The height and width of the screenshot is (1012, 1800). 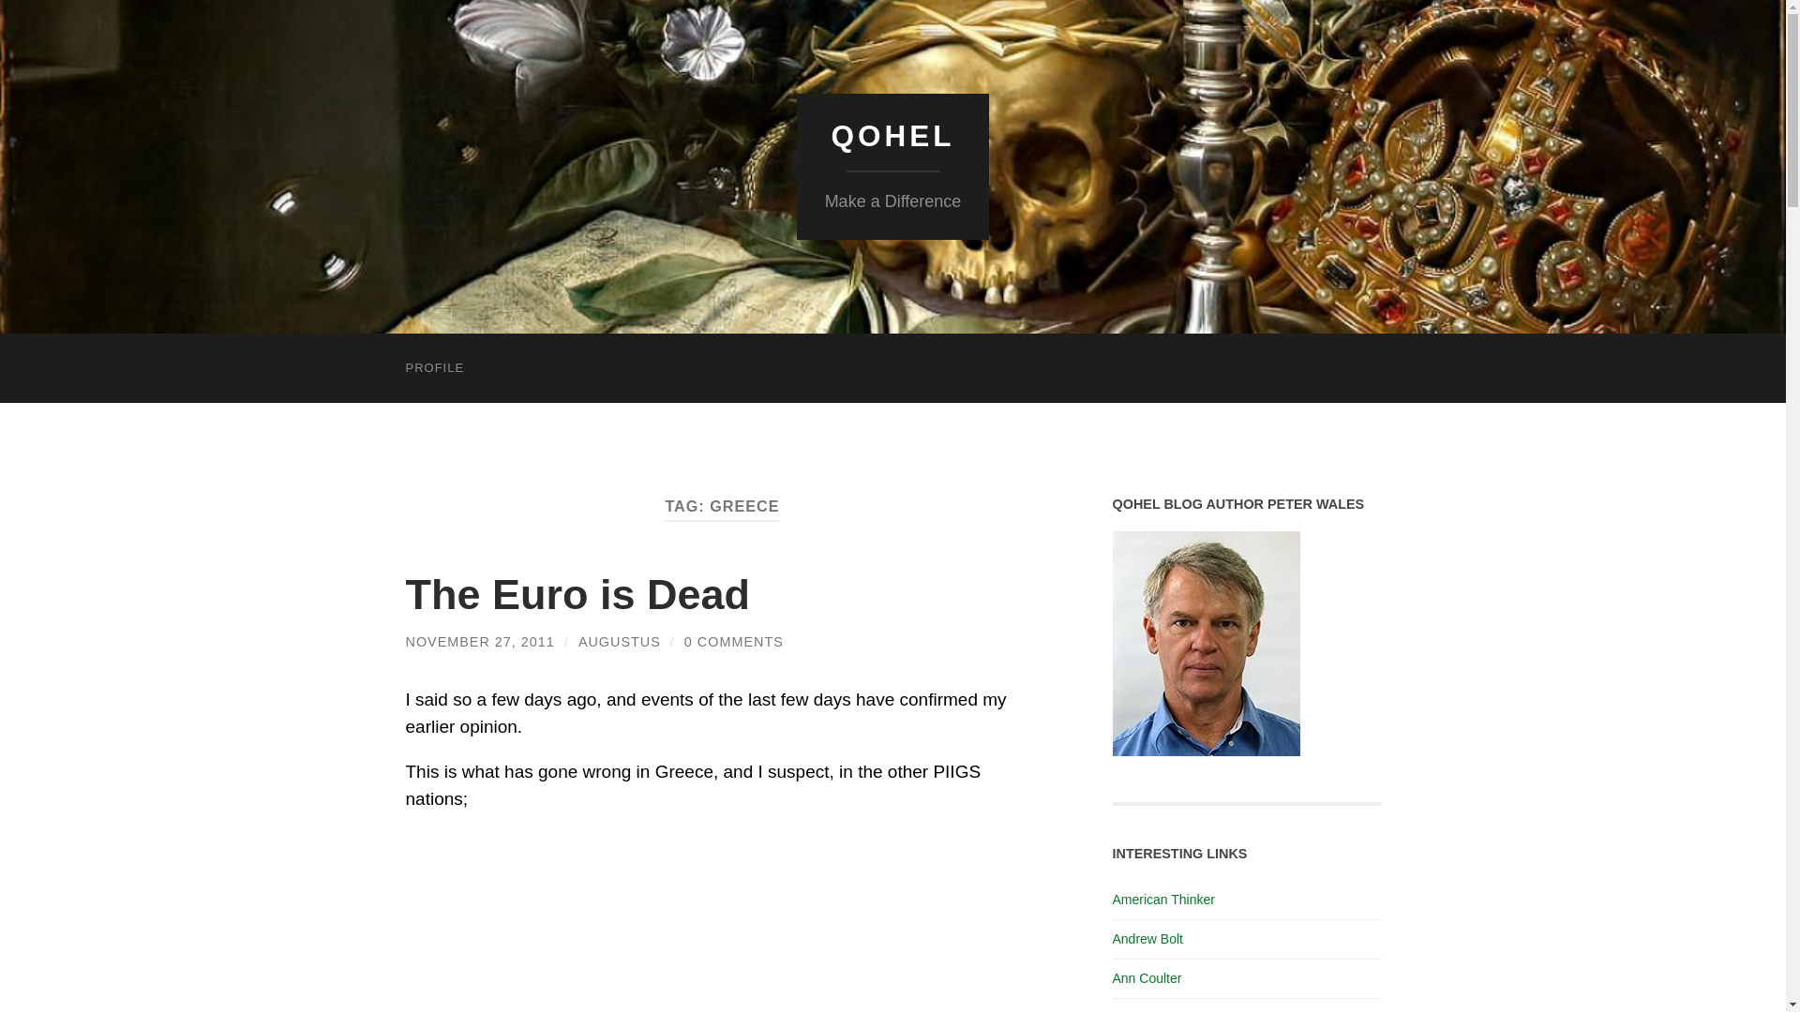 What do you see at coordinates (434, 367) in the screenshot?
I see `PROFILE` at bounding box center [434, 367].